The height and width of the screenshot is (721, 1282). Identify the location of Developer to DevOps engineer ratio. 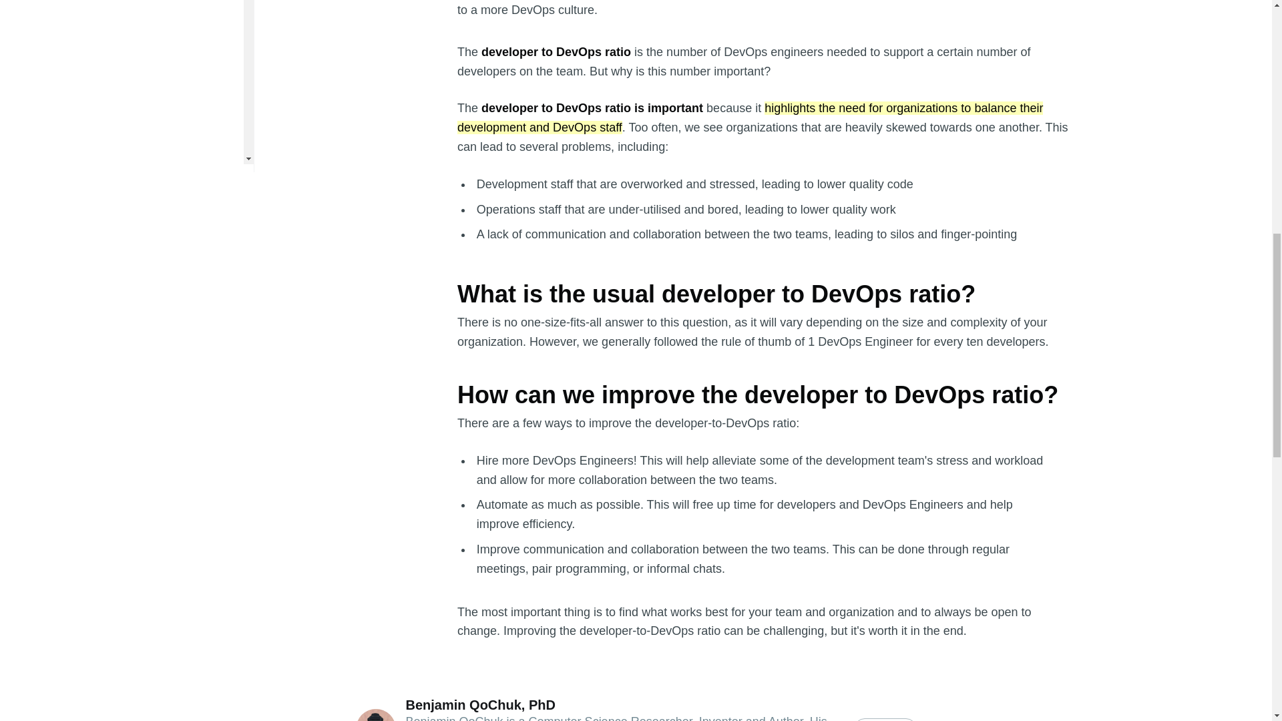
(93, 313).